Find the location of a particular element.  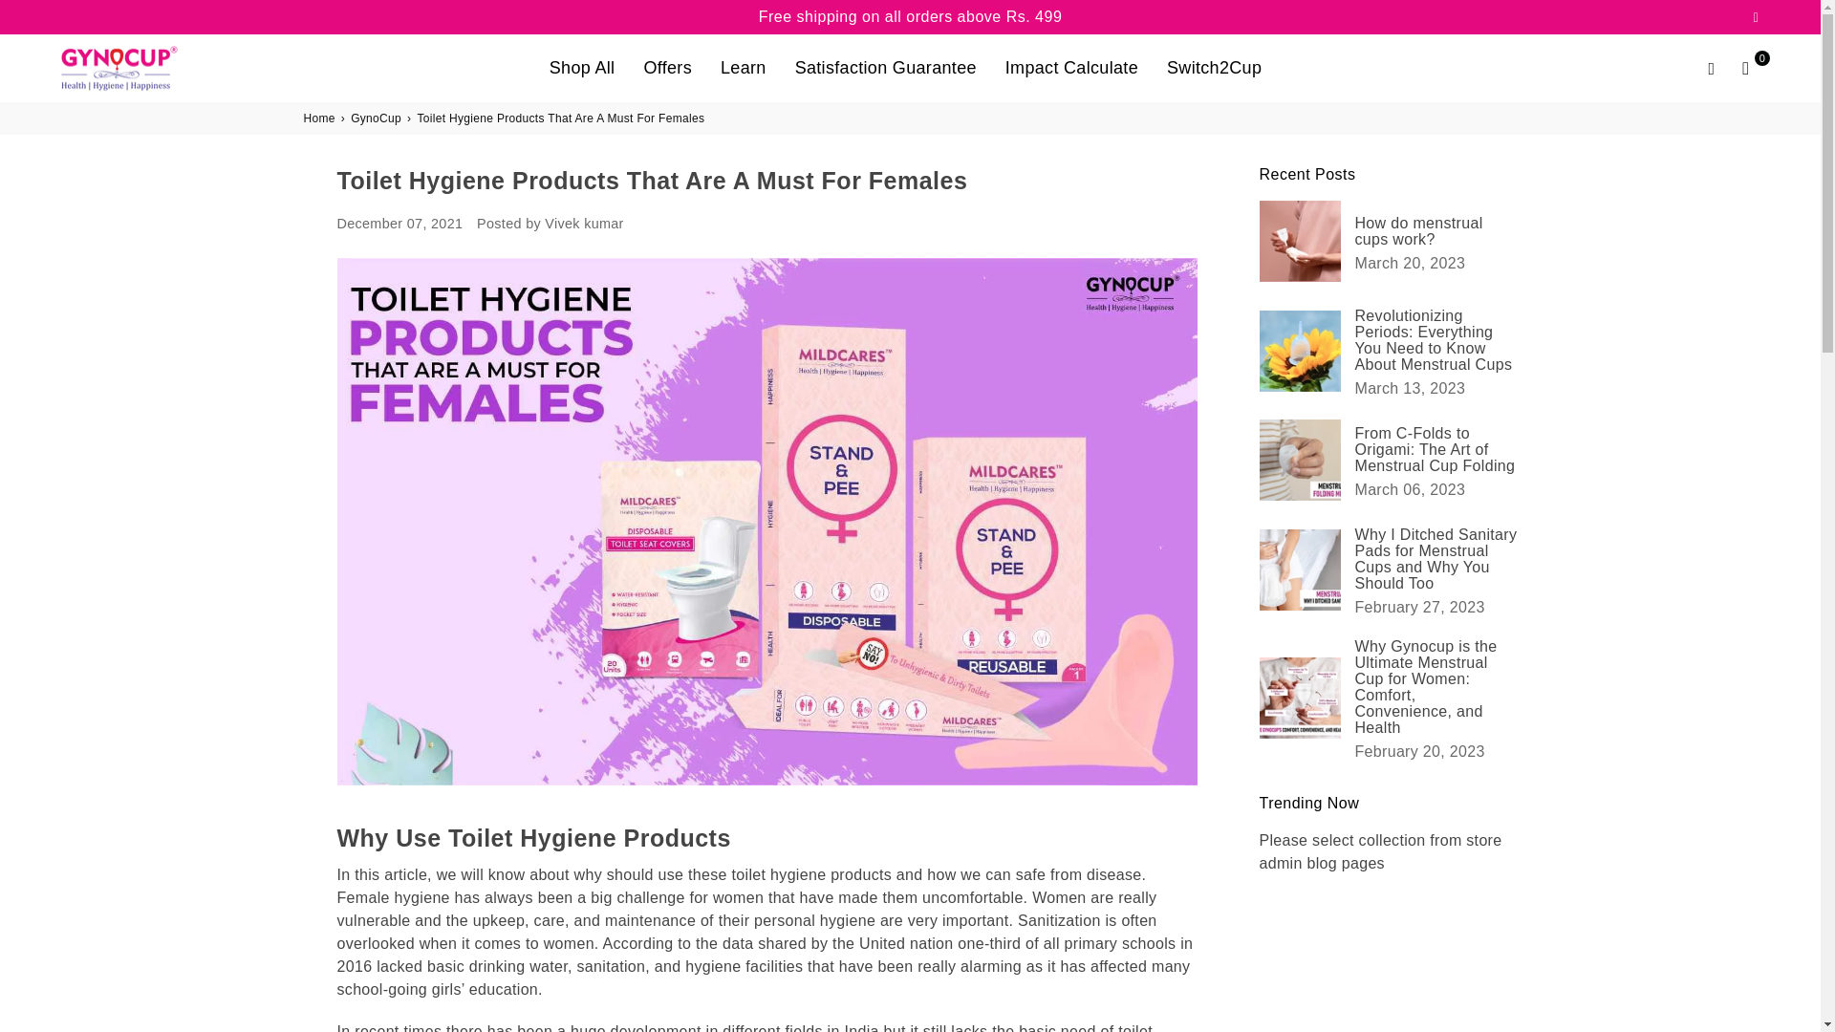

Switch2Cup is located at coordinates (1214, 67).